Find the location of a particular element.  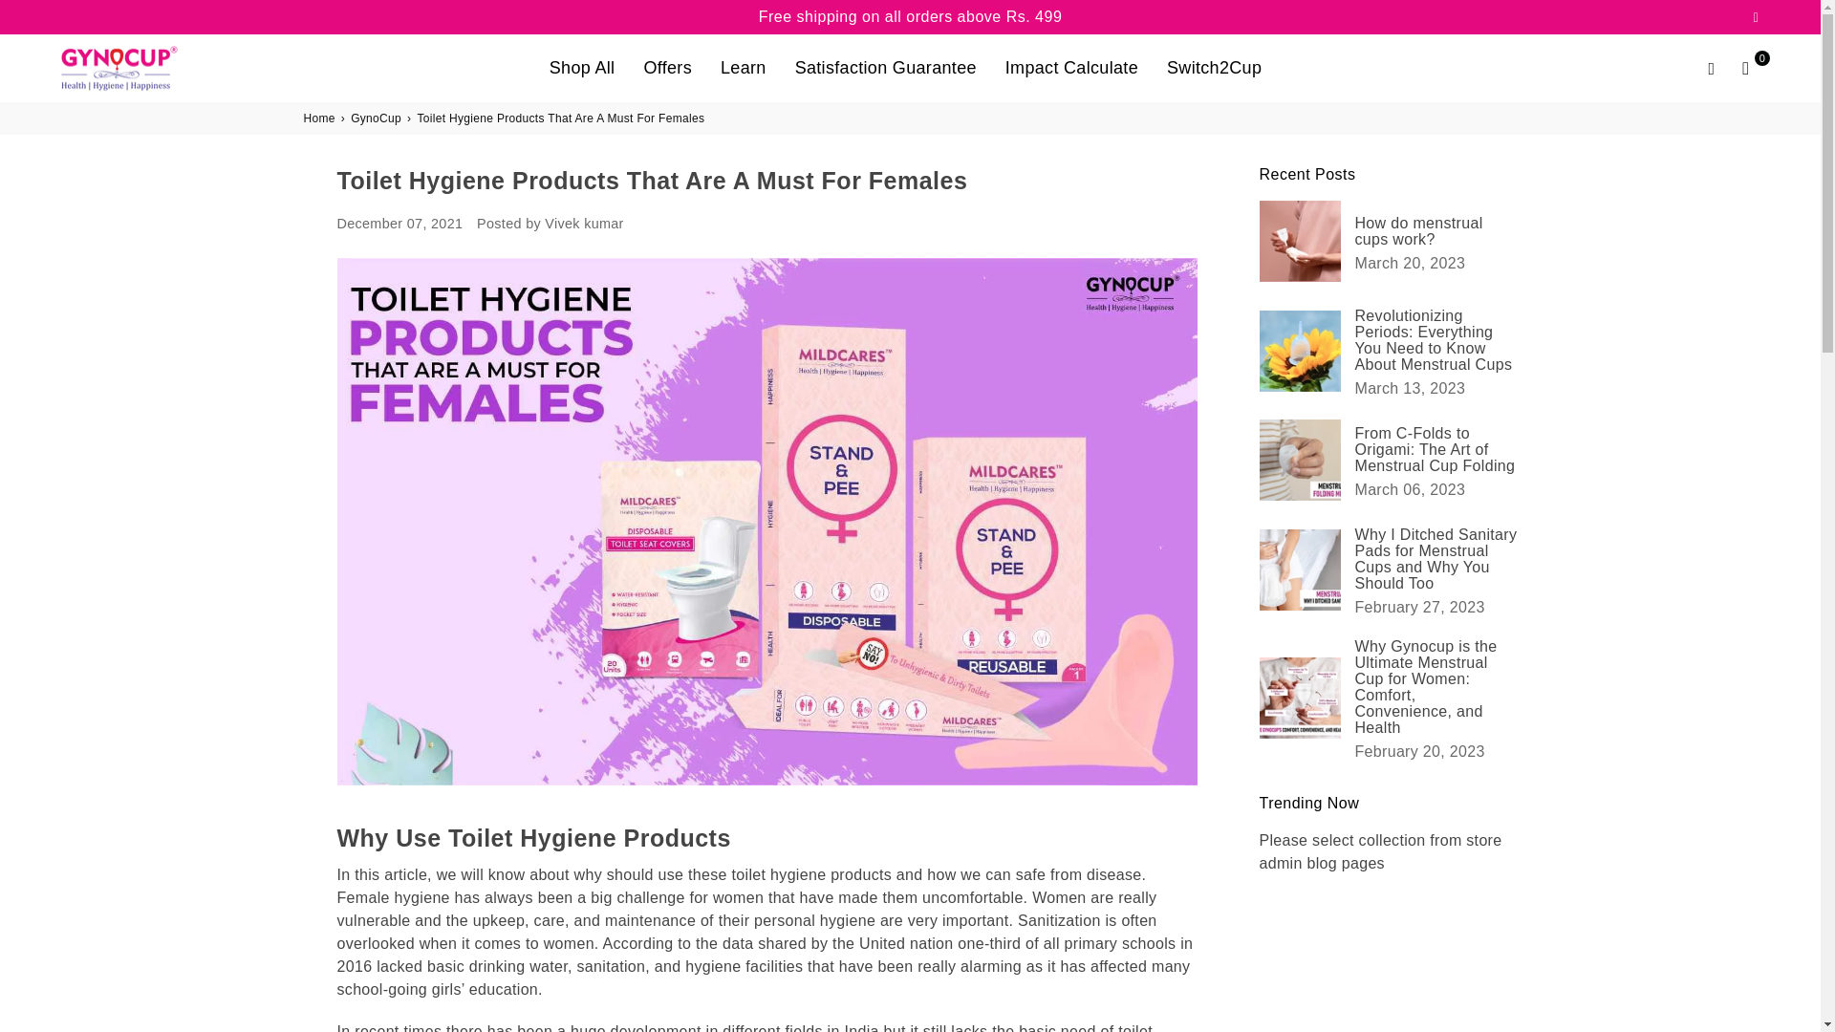

Switch2Cup is located at coordinates (1214, 67).